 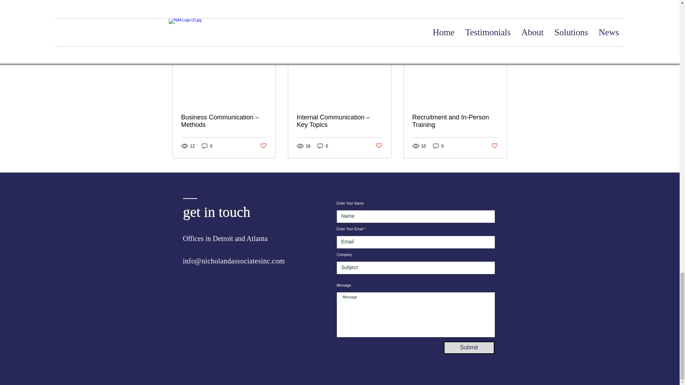 I want to click on Post not marked as liked, so click(x=379, y=146).